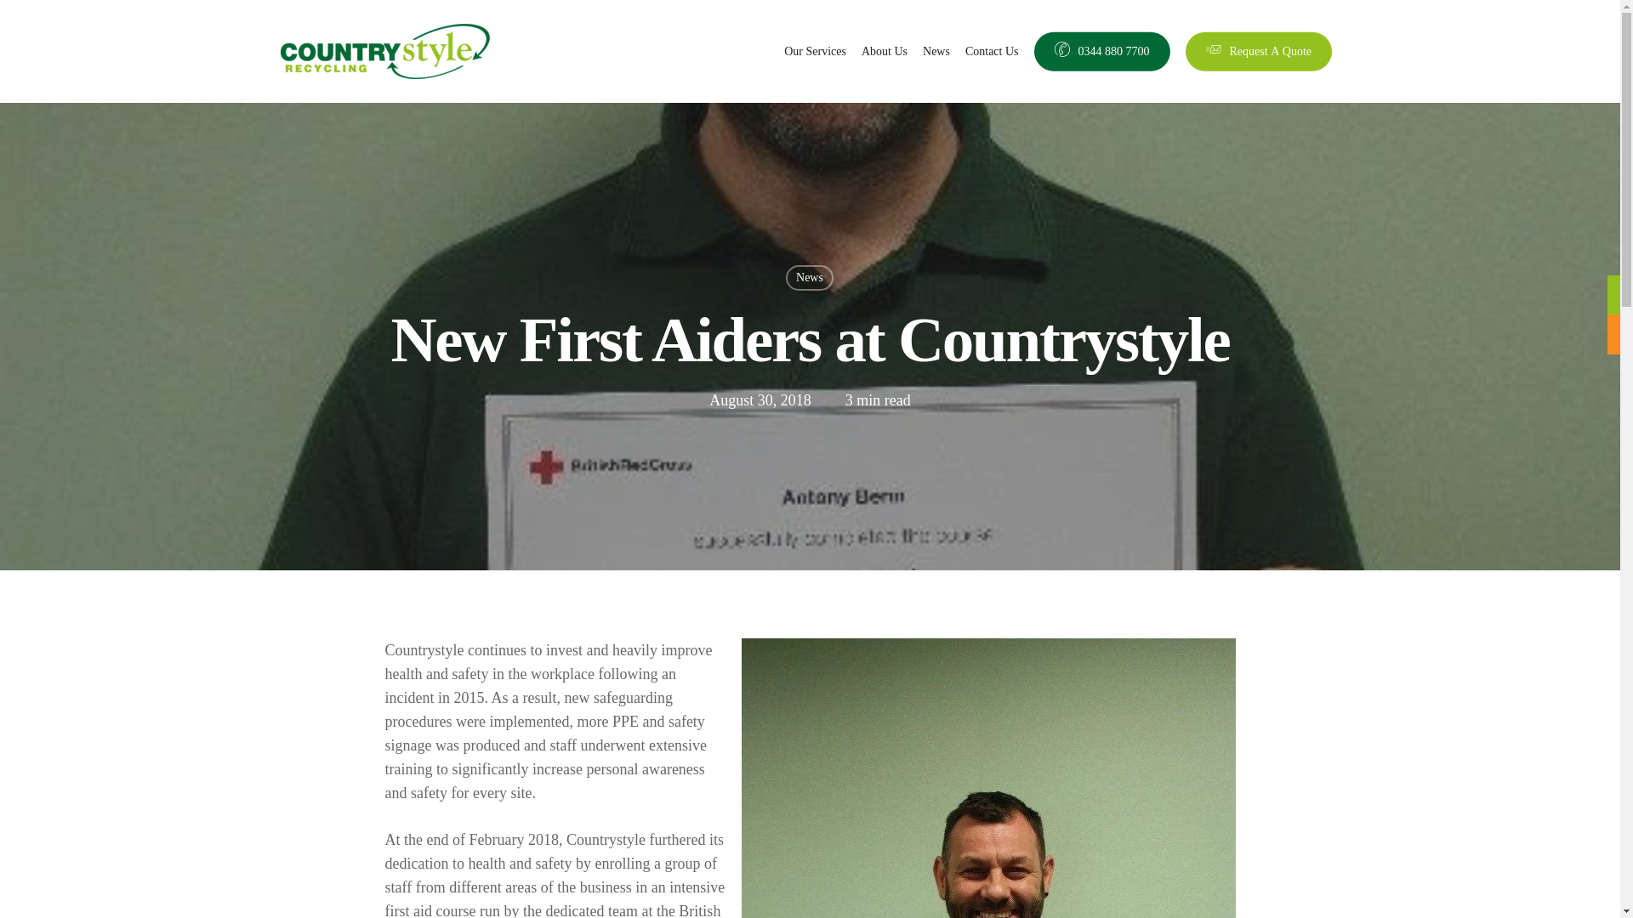  I want to click on News, so click(809, 278).